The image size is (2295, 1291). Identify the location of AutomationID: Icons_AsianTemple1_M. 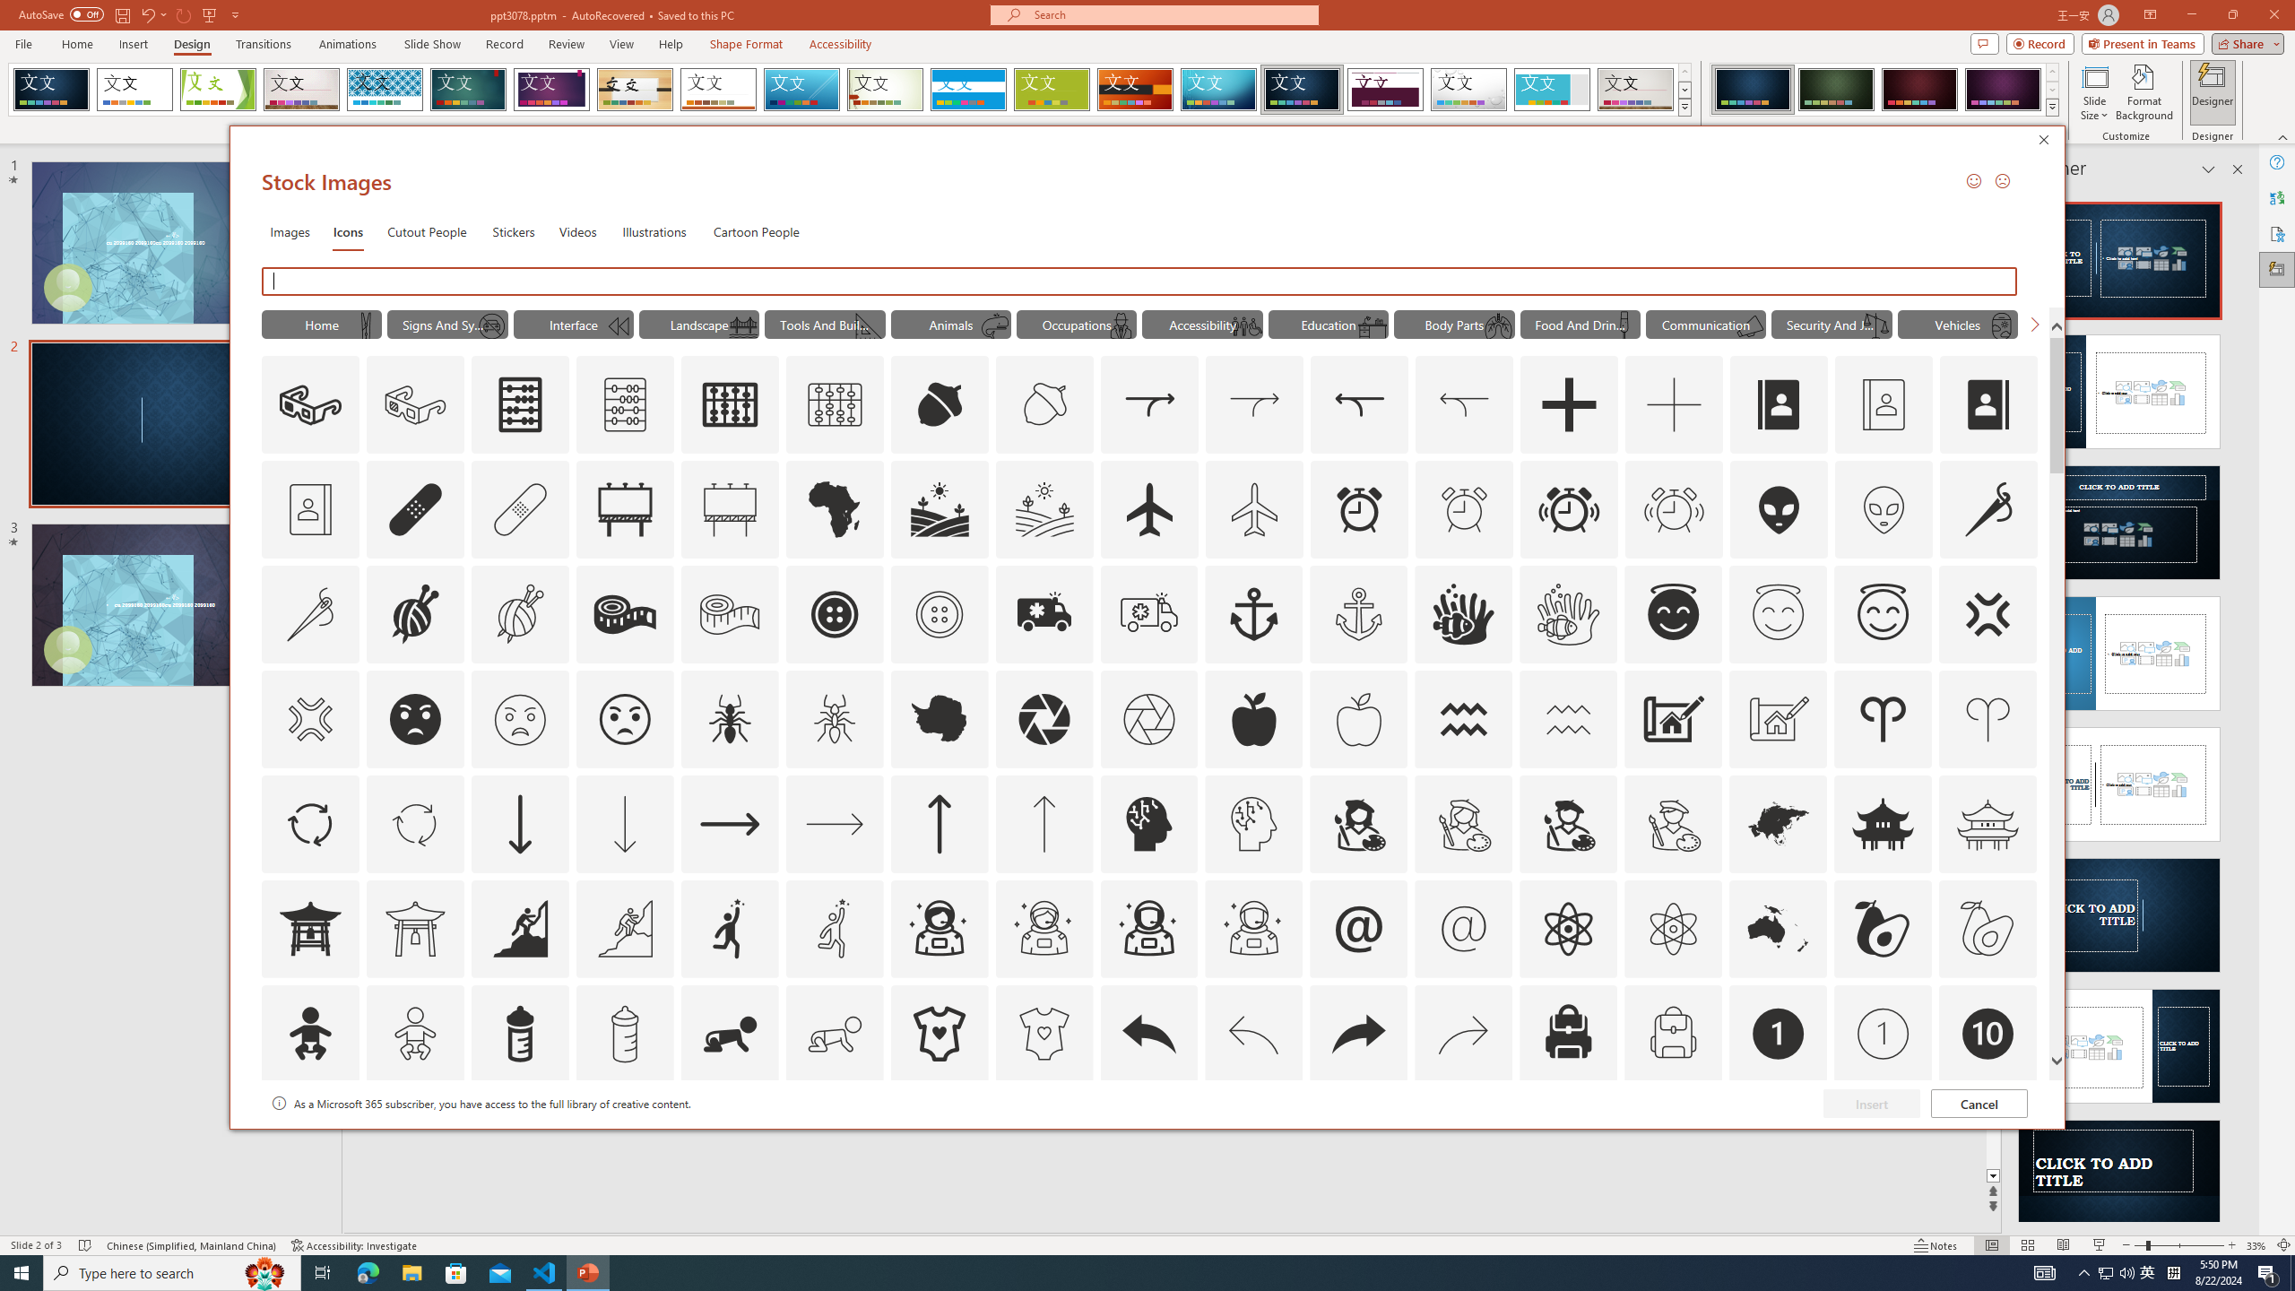
(415, 928).